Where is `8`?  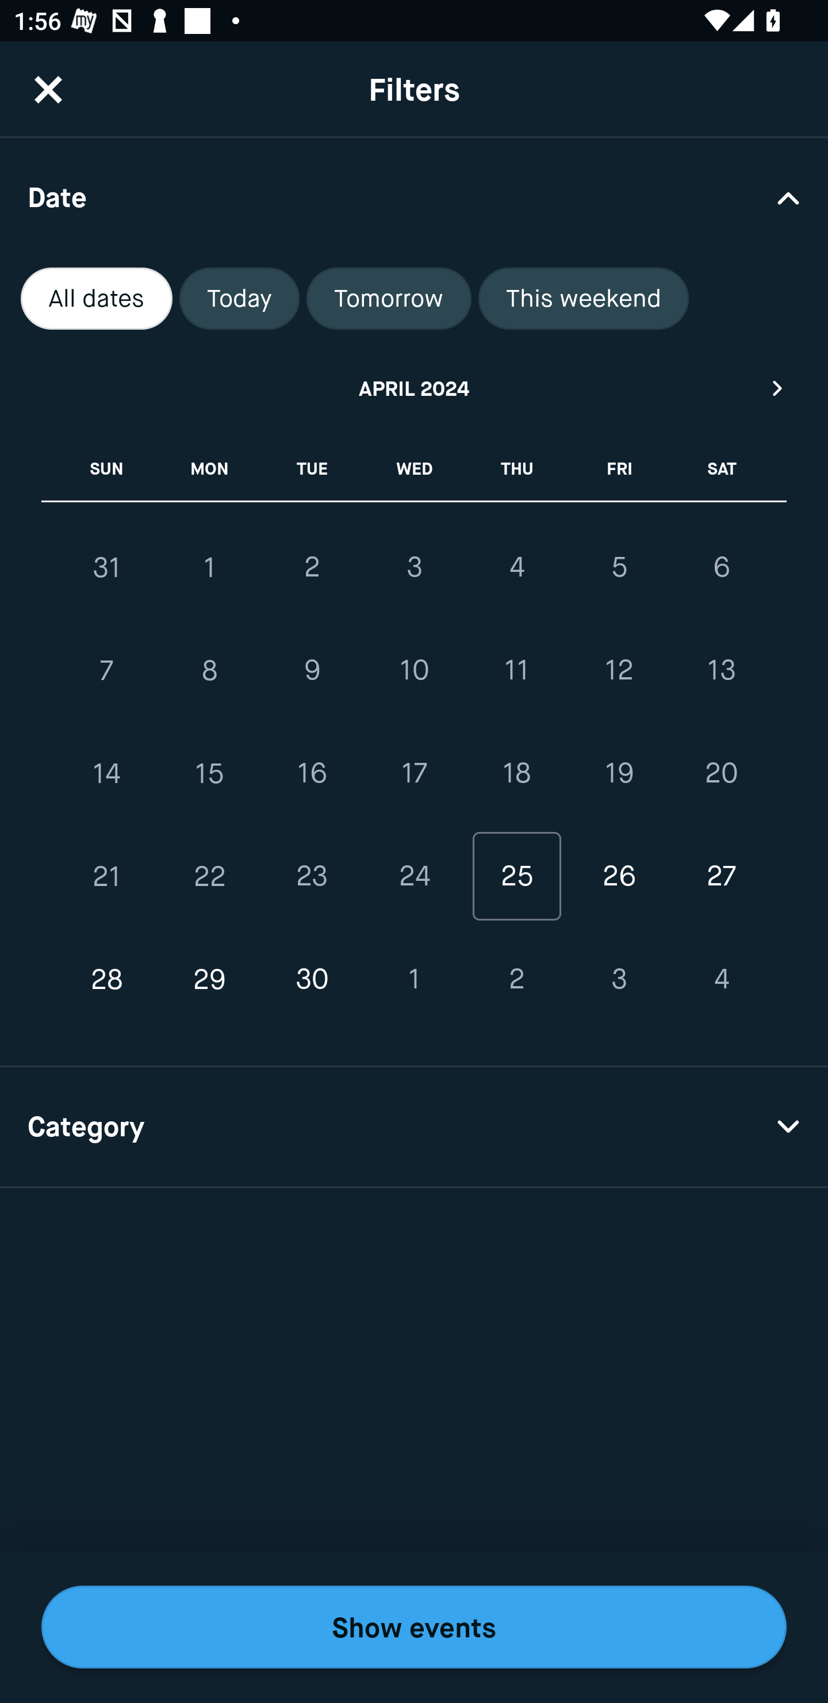 8 is located at coordinates (209, 671).